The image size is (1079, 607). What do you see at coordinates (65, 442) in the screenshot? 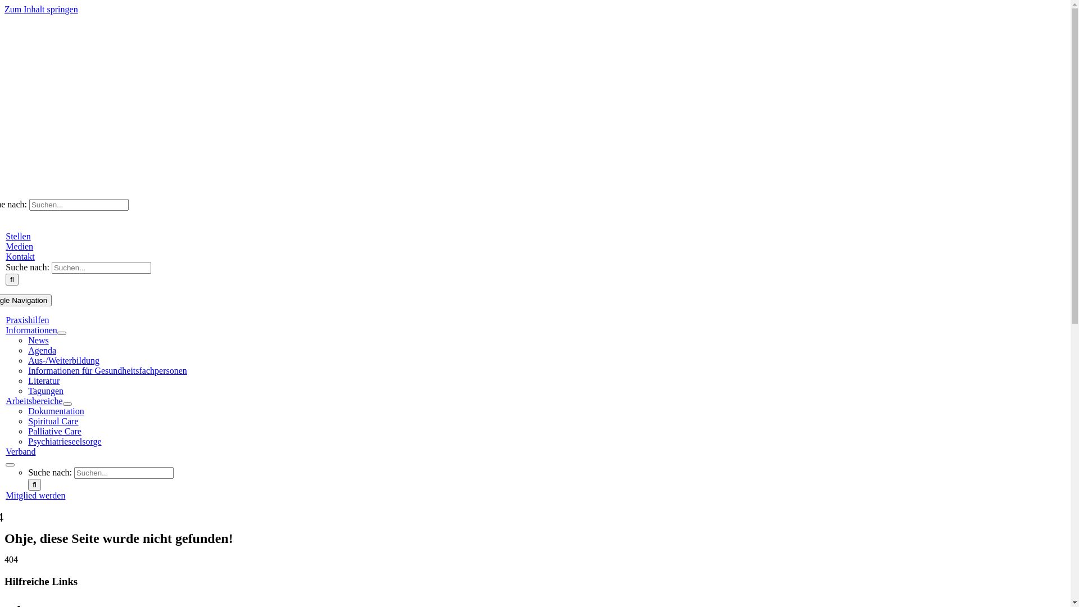
I see `Psychiatrieseelsorge` at bounding box center [65, 442].